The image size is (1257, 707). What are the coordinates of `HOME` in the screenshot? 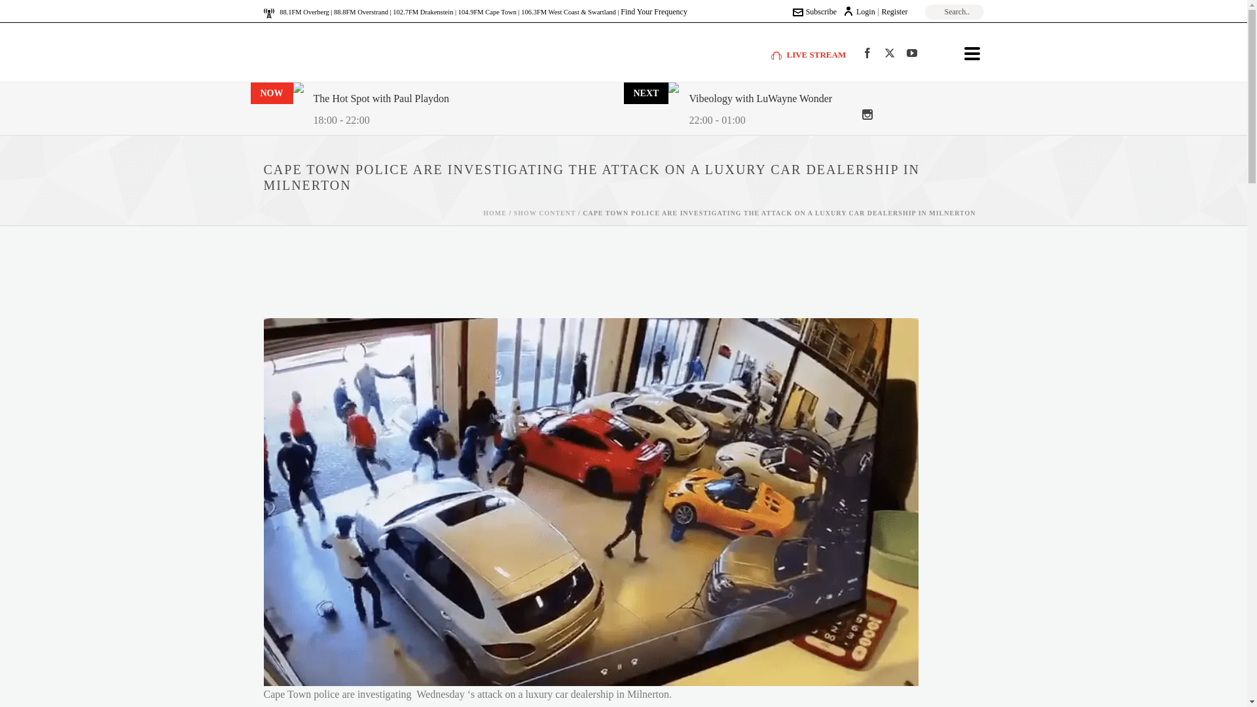 It's located at (494, 212).